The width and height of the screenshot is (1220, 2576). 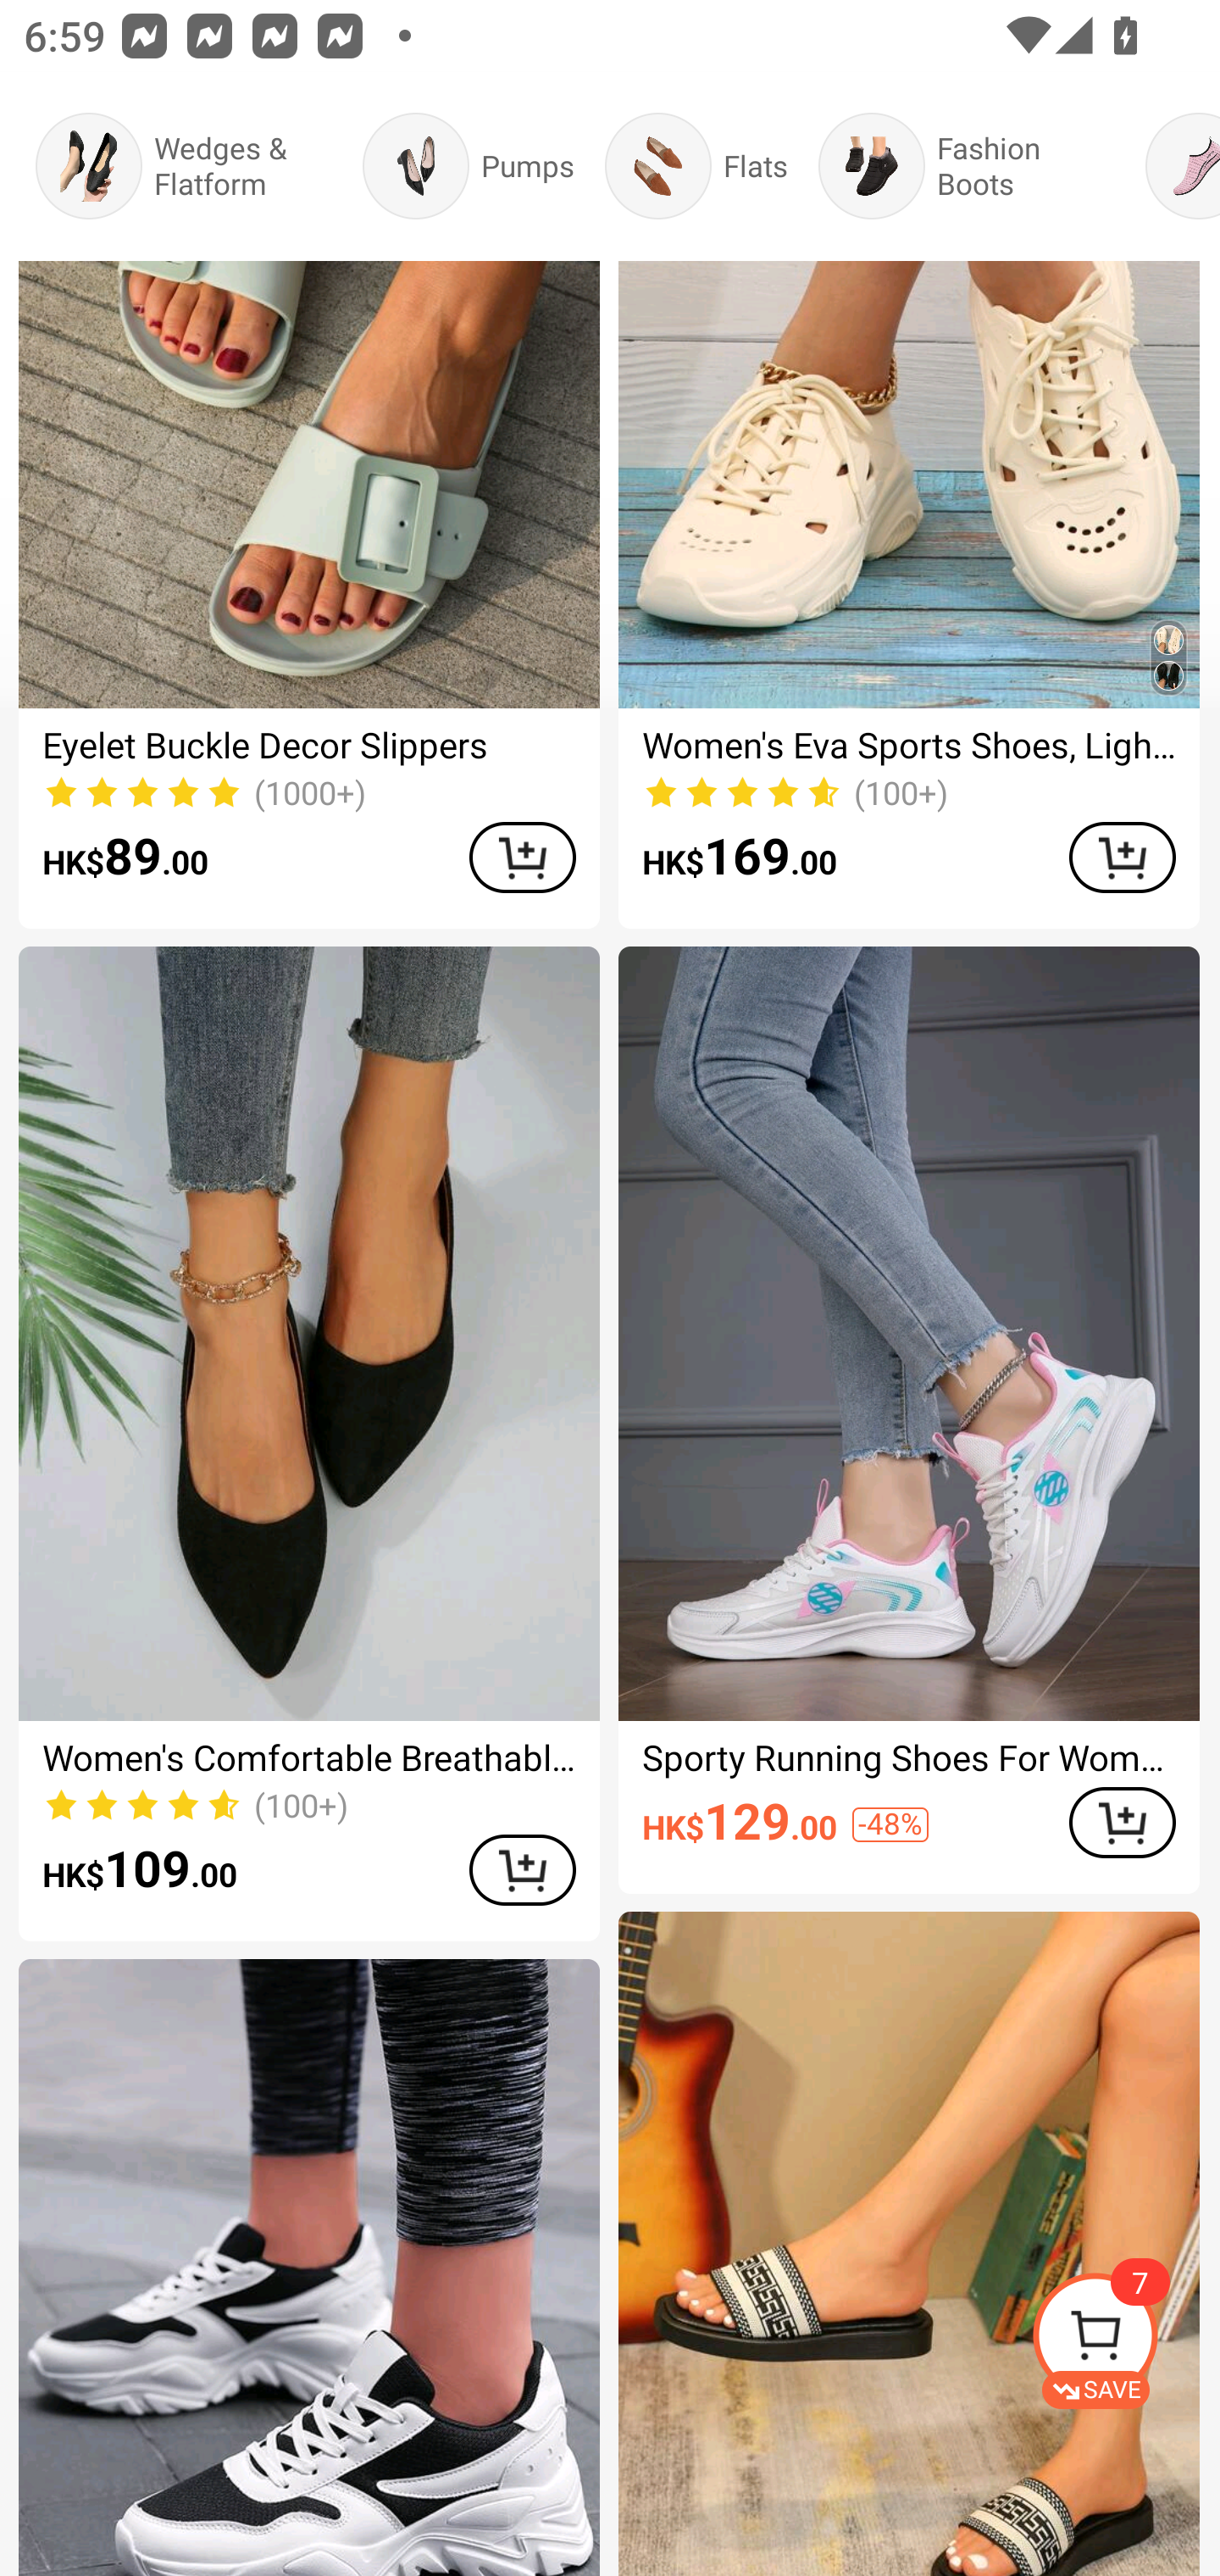 I want to click on Fashion Boots, so click(x=967, y=166).